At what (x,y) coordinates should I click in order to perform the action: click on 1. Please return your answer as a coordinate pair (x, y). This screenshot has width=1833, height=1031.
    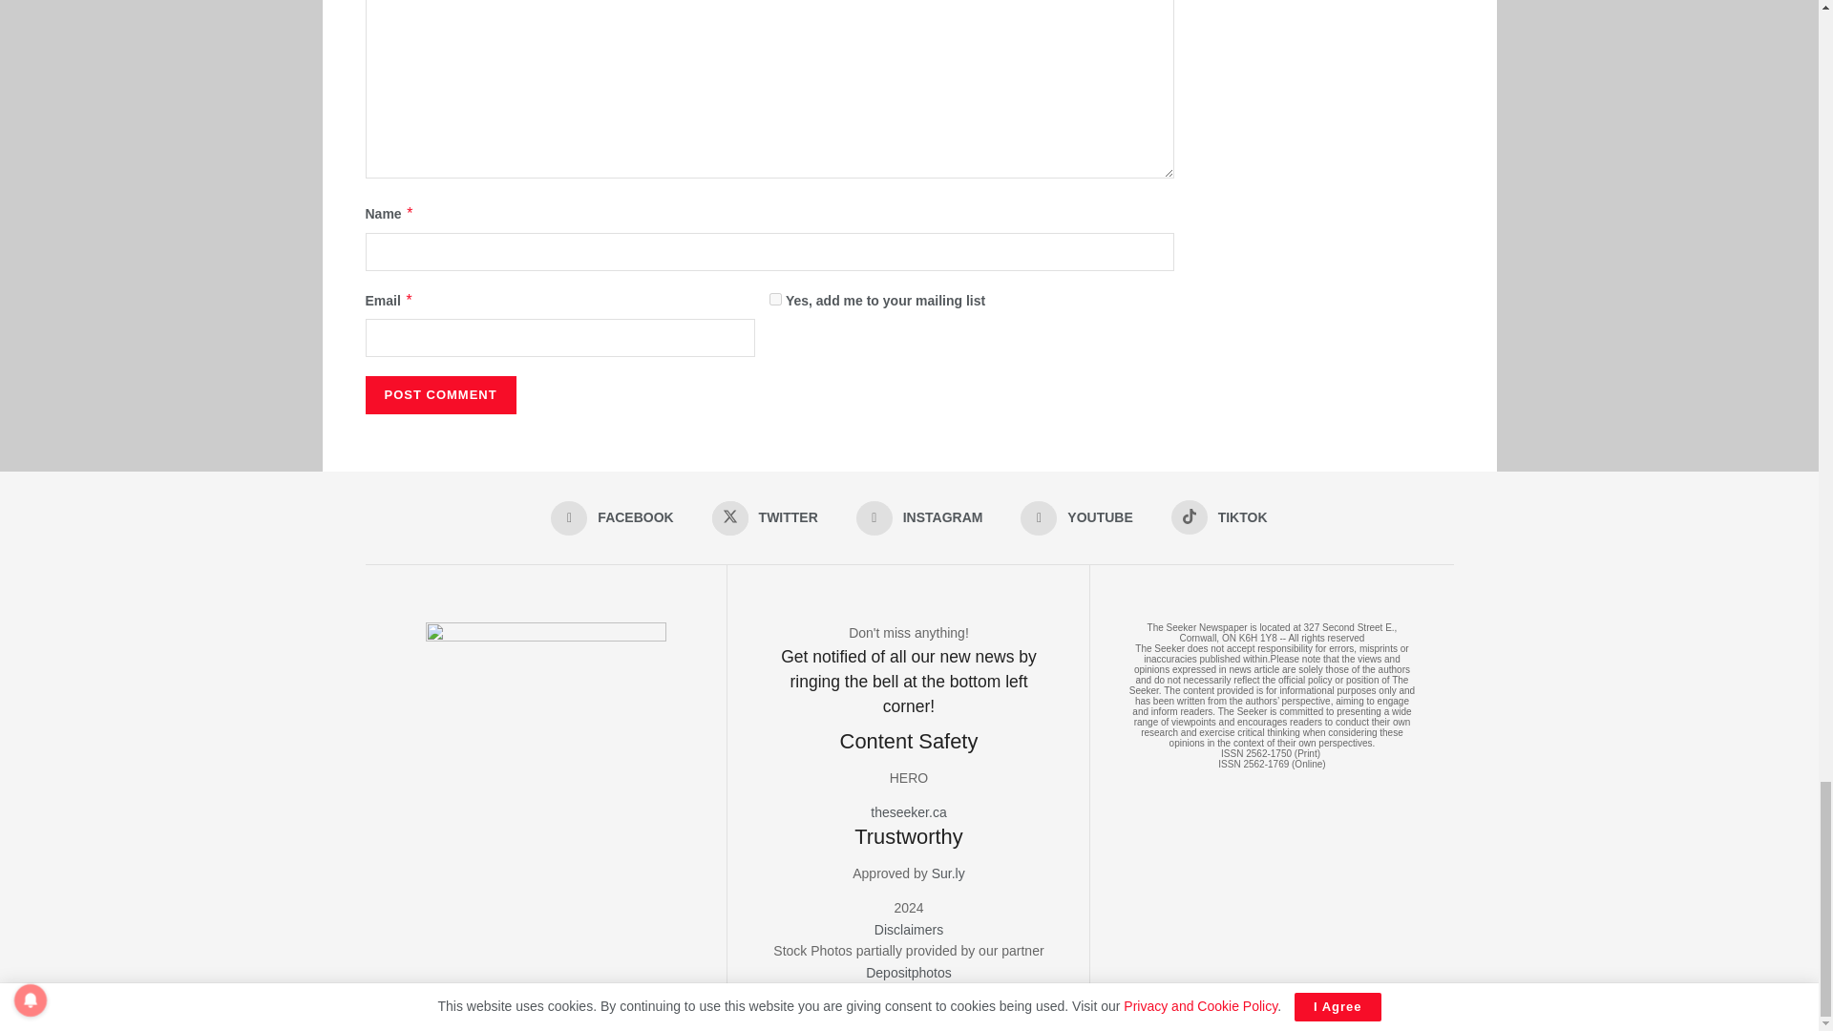
    Looking at the image, I should click on (775, 298).